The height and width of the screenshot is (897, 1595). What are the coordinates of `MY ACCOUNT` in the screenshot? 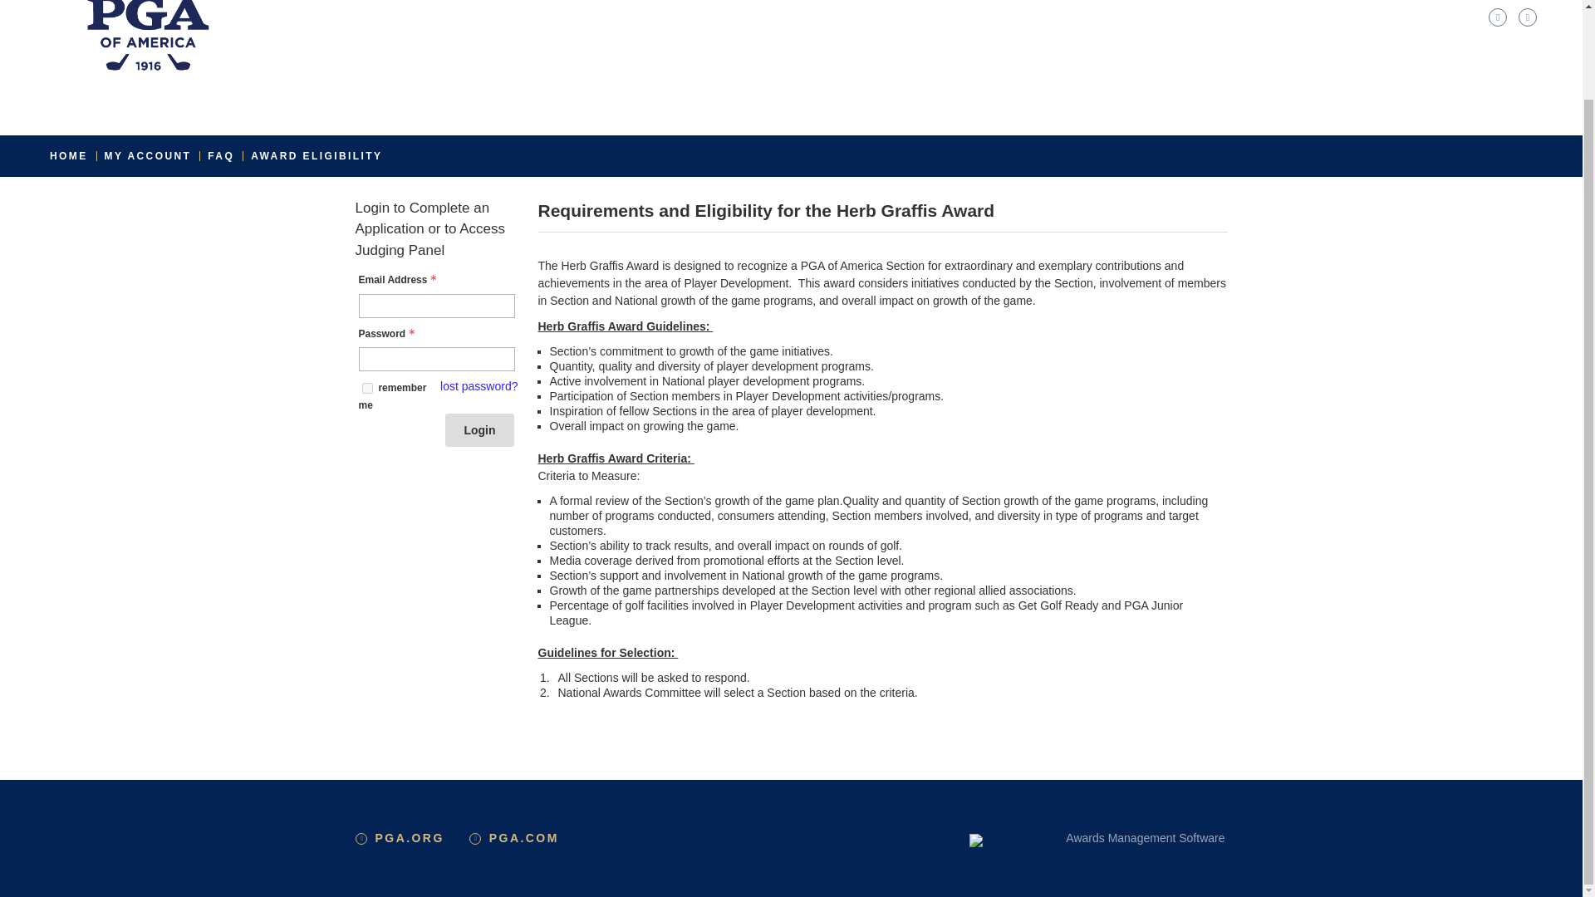 It's located at (148, 156).